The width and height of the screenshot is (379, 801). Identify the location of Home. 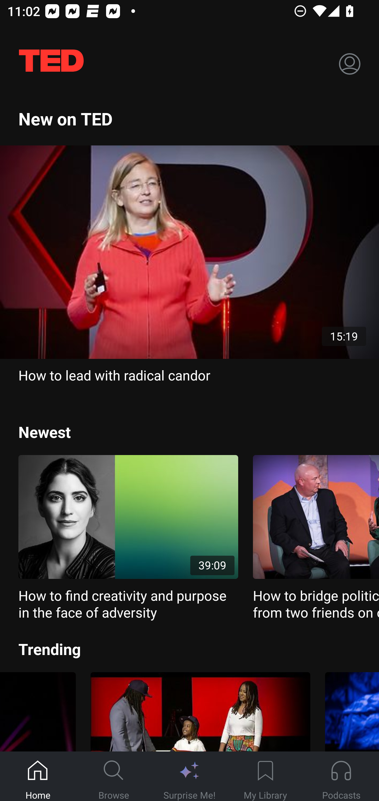
(38, 776).